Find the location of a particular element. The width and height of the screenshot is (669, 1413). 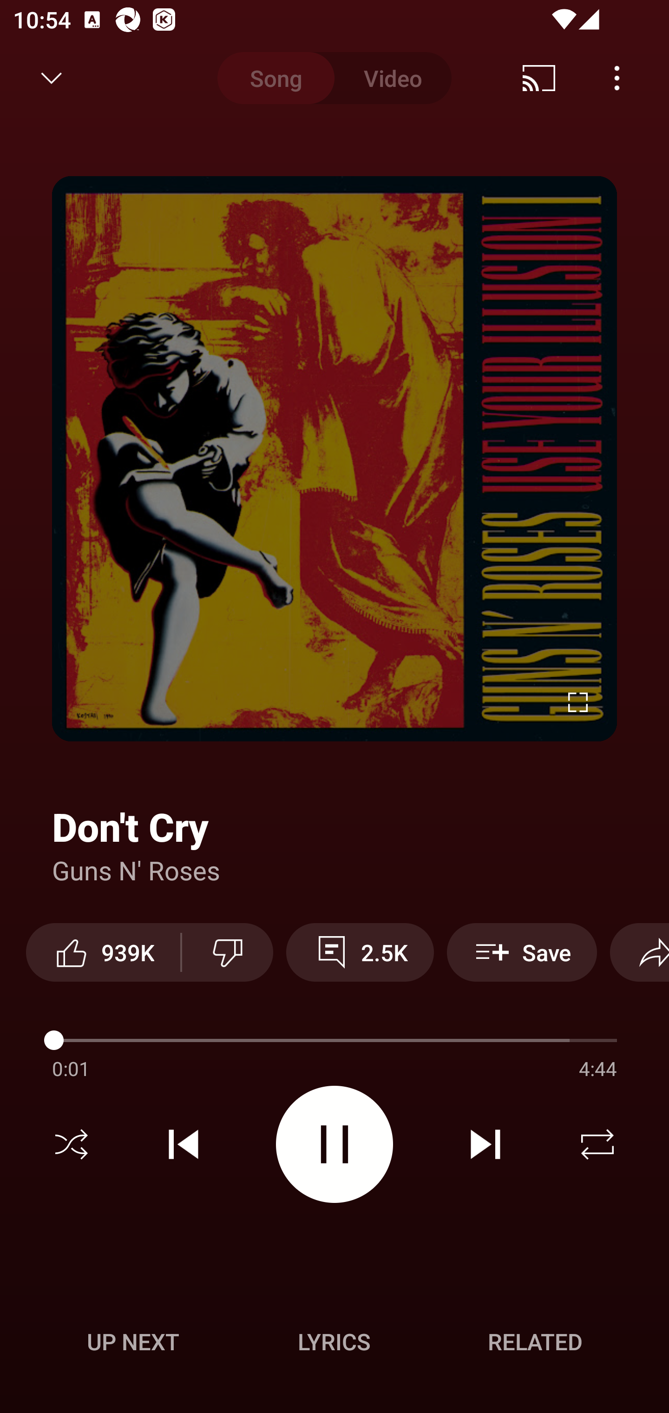

Lyrics LYRICS is located at coordinates (334, 1341).